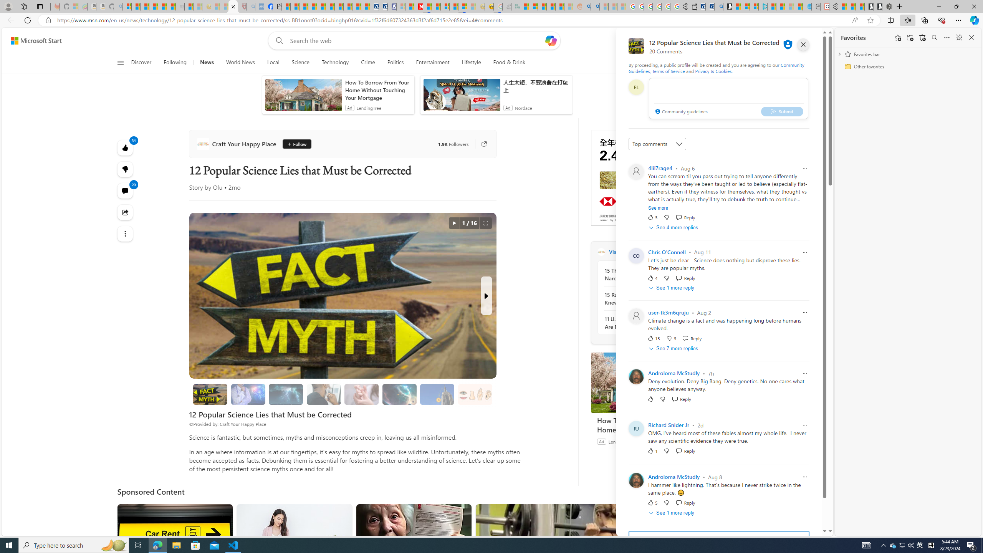 This screenshot has height=553, width=983. What do you see at coordinates (716, 68) in the screenshot?
I see `Community Guidelines` at bounding box center [716, 68].